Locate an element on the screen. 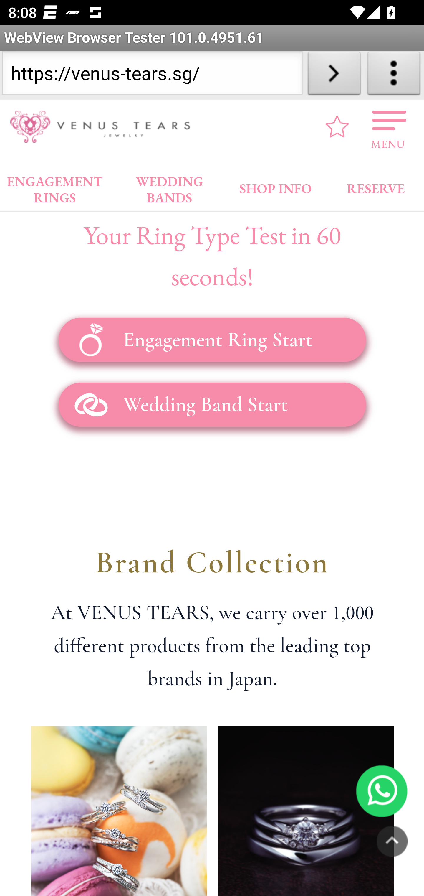  Load URL is located at coordinates (334, 75).